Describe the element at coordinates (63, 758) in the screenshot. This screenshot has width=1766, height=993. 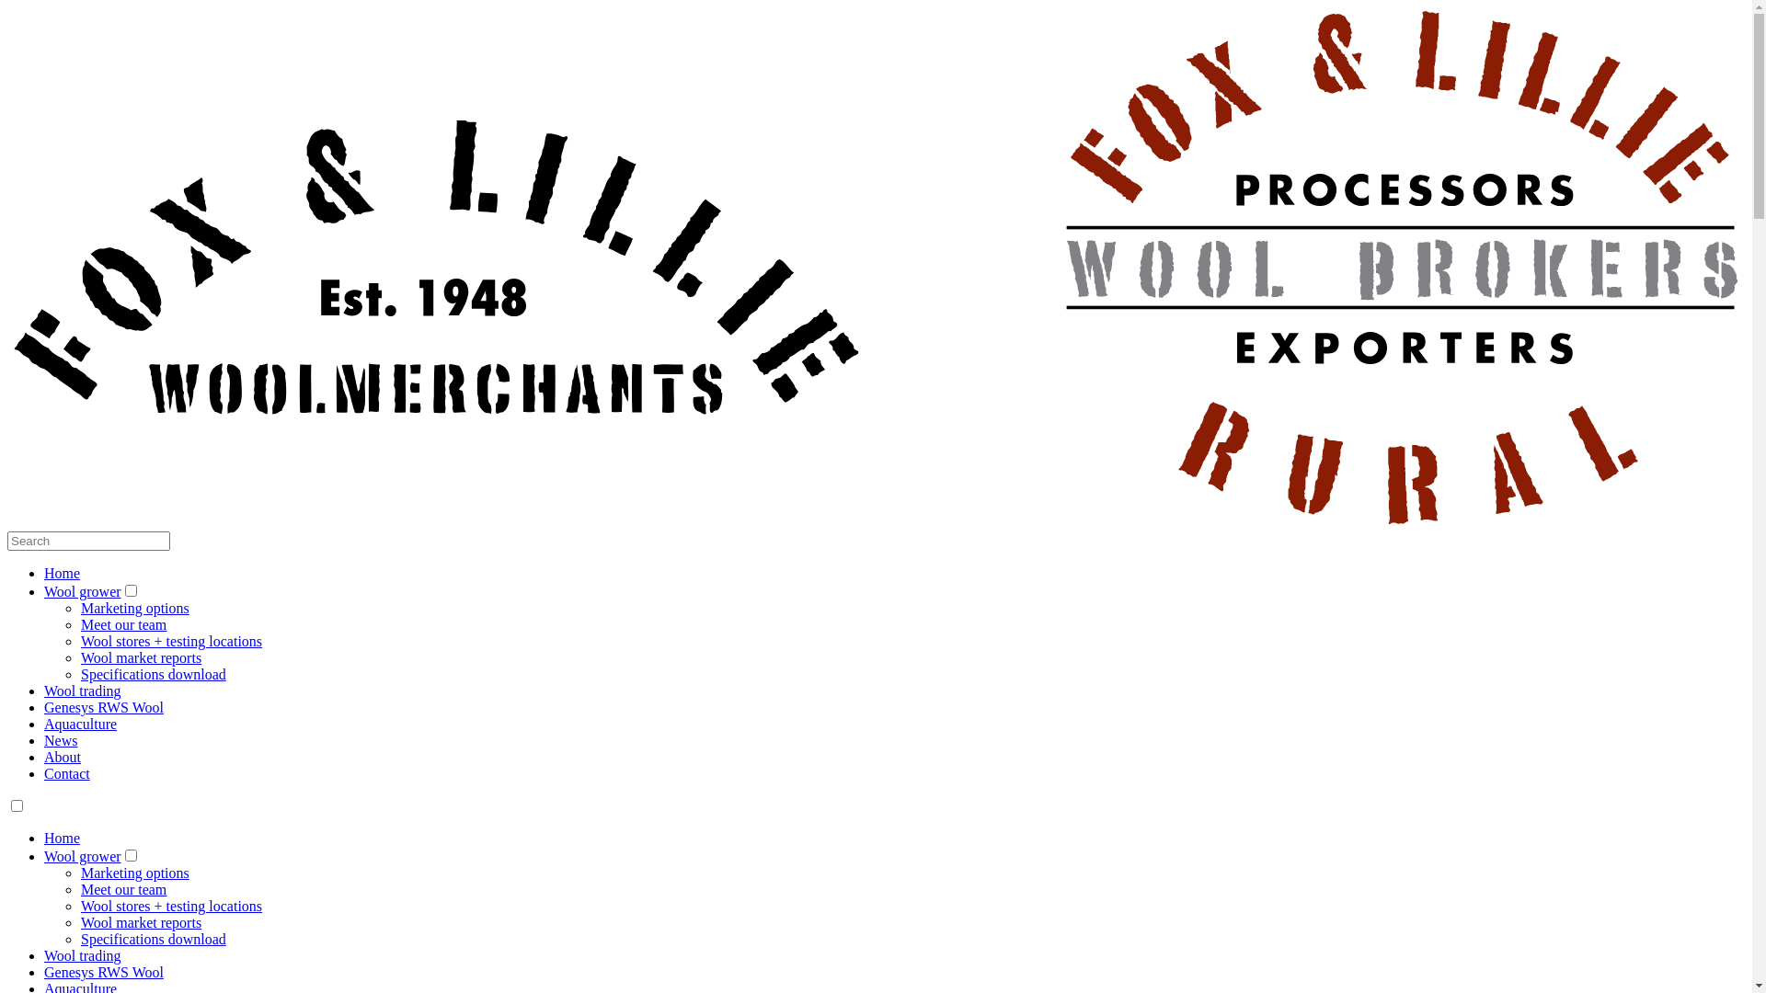
I see `About` at that location.